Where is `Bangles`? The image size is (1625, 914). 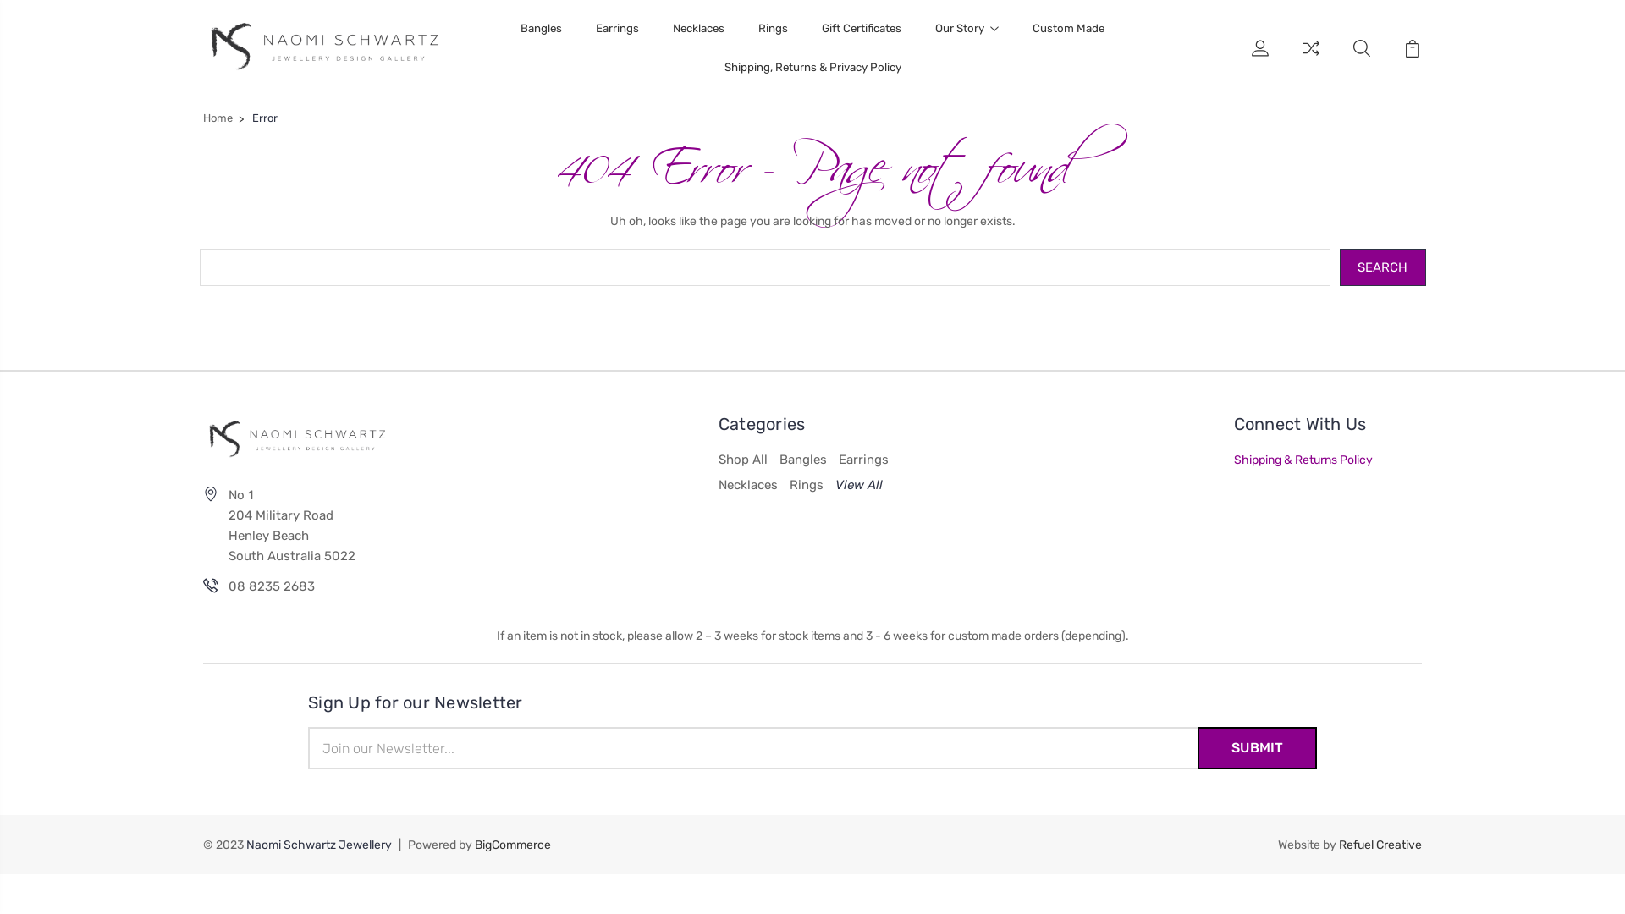
Bangles is located at coordinates (542, 39).